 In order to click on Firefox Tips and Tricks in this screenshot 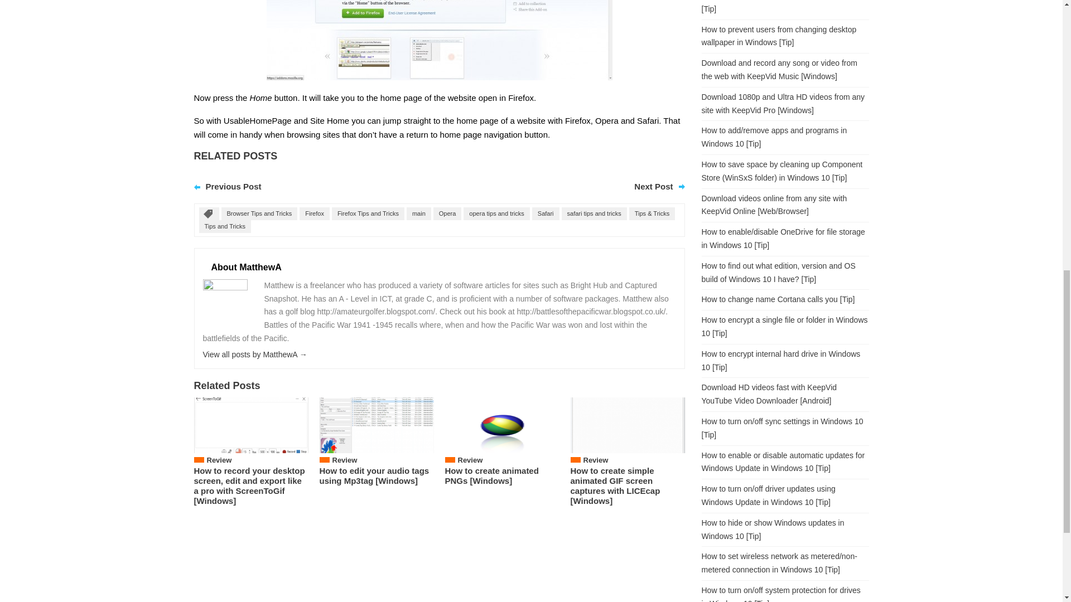, I will do `click(368, 213)`.